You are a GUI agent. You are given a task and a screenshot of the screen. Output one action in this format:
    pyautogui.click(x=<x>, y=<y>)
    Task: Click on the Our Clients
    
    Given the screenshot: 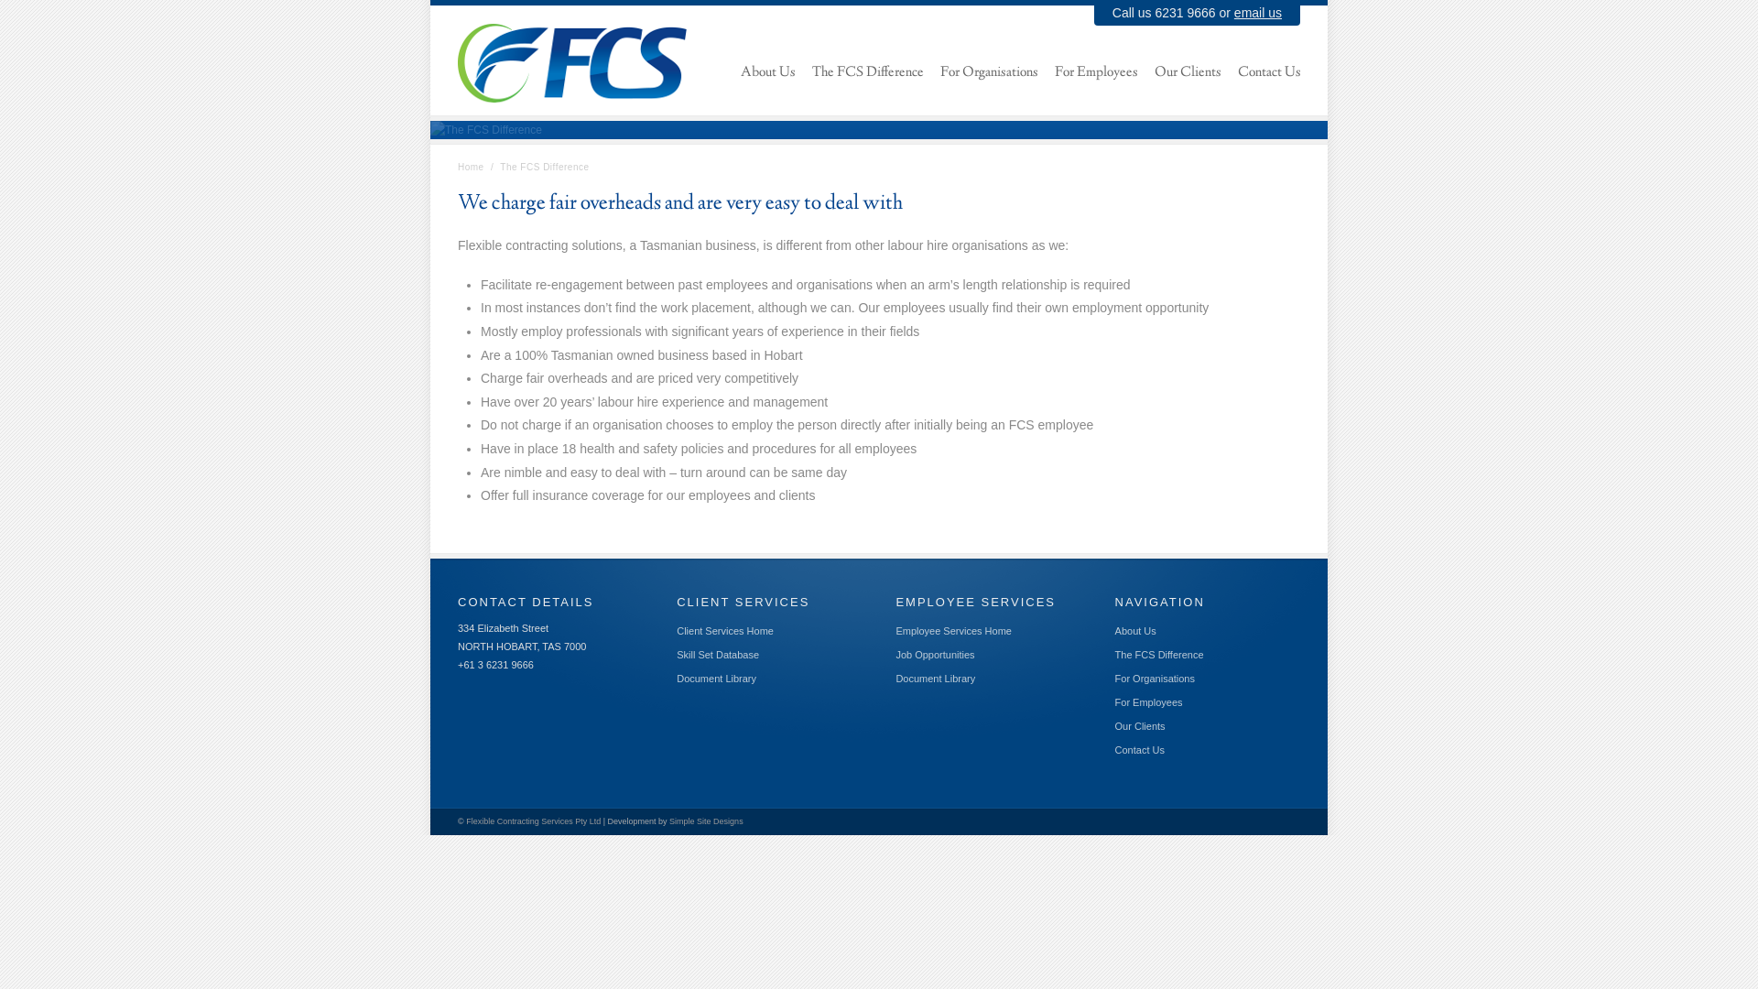 What is the action you would take?
    pyautogui.click(x=1141, y=726)
    